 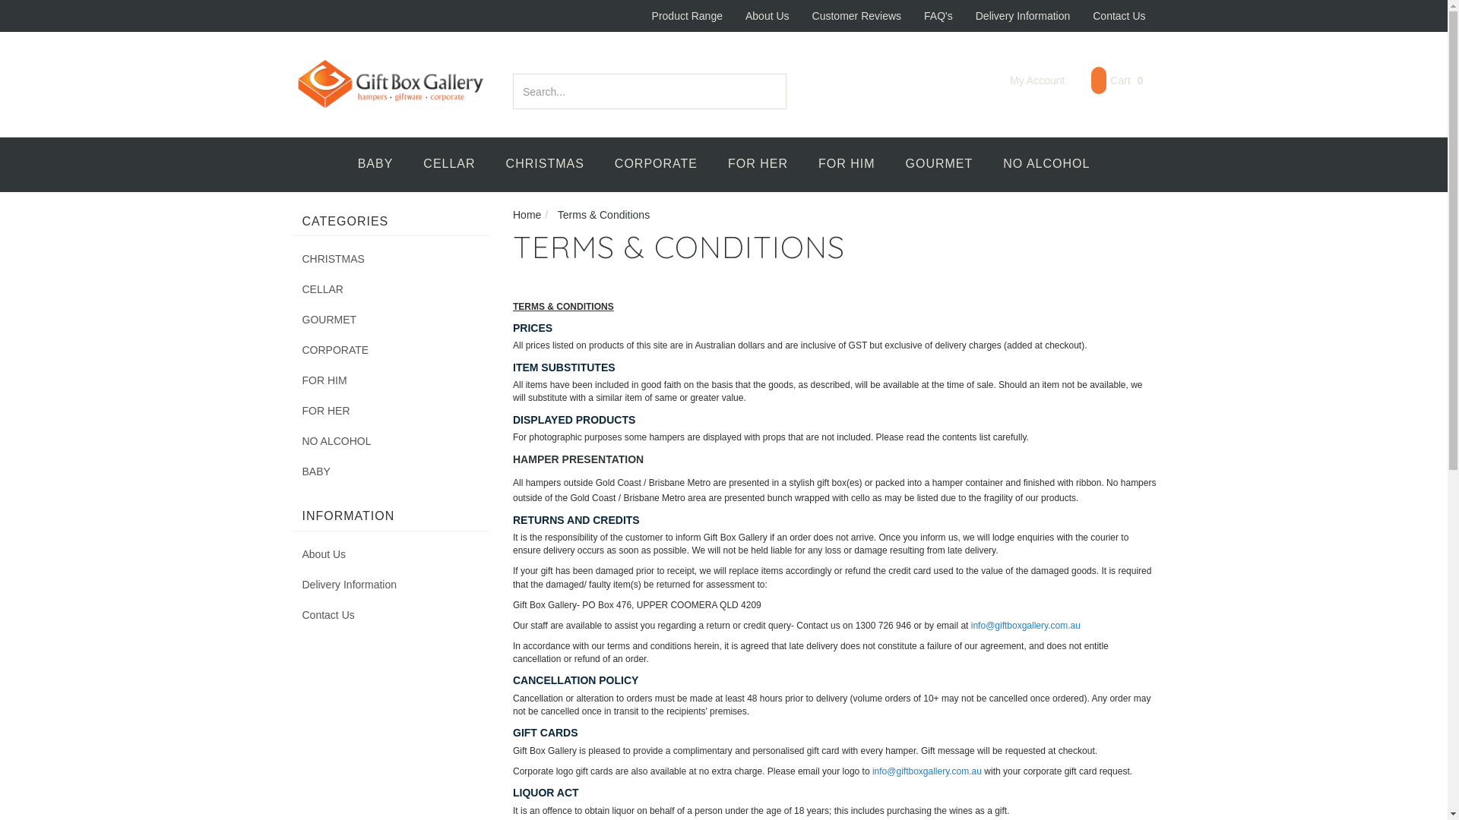 I want to click on Contact Us, so click(x=391, y=615).